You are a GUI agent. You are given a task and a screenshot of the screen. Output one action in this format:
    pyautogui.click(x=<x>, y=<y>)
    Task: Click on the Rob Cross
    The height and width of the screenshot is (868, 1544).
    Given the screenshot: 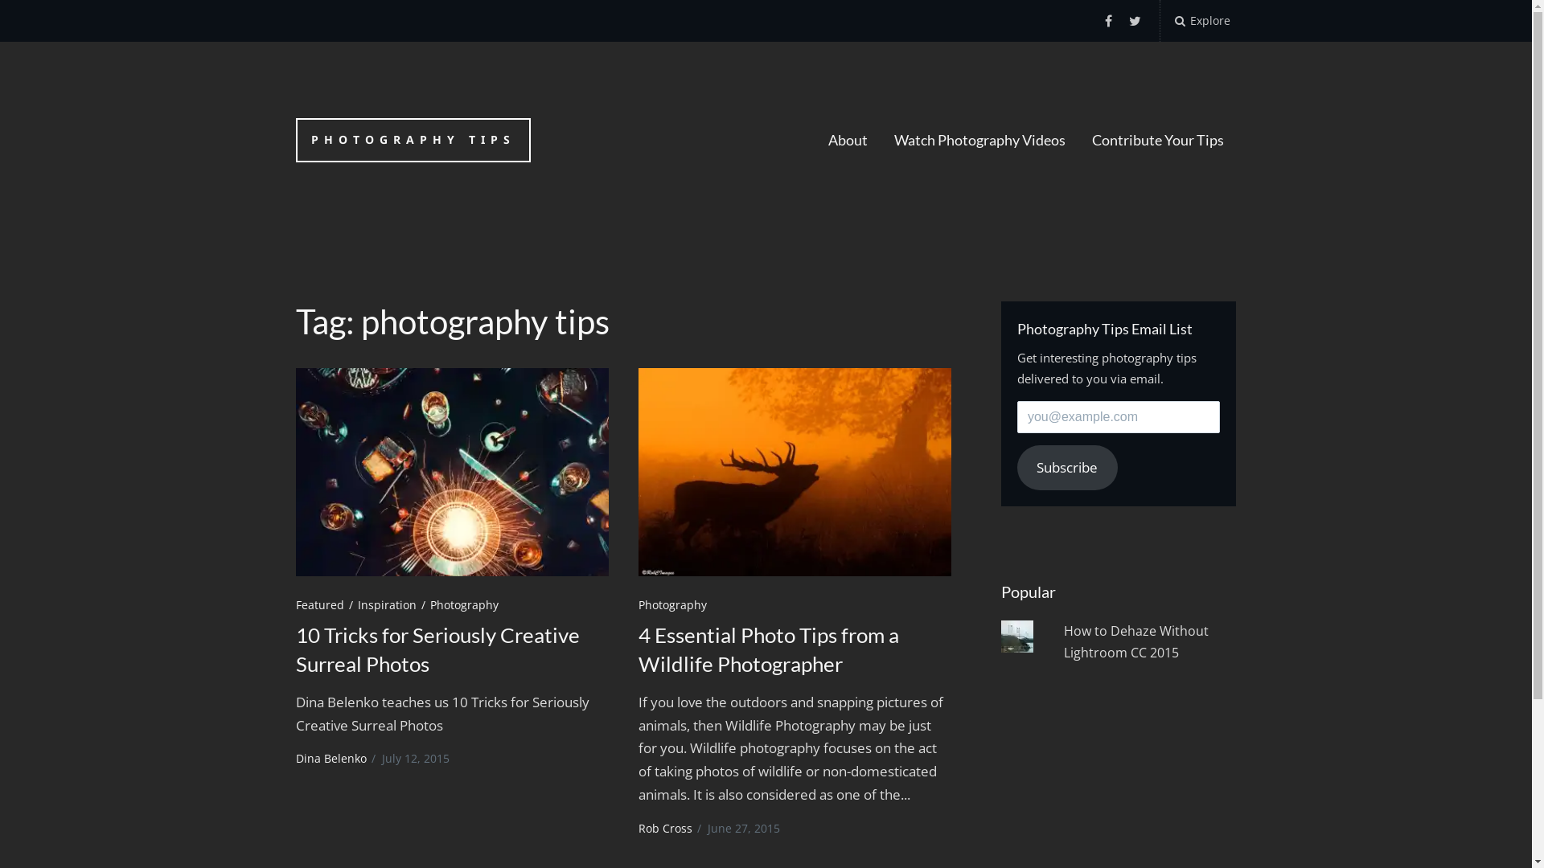 What is the action you would take?
    pyautogui.click(x=666, y=828)
    